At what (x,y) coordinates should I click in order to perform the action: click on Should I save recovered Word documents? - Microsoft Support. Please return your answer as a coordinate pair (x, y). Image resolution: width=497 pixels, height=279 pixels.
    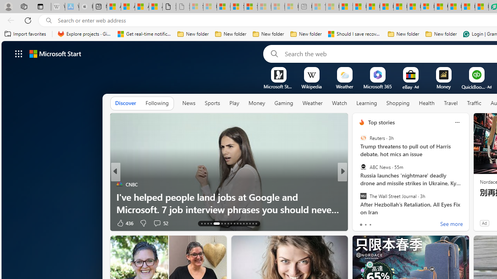
    Looking at the image, I should click on (355, 34).